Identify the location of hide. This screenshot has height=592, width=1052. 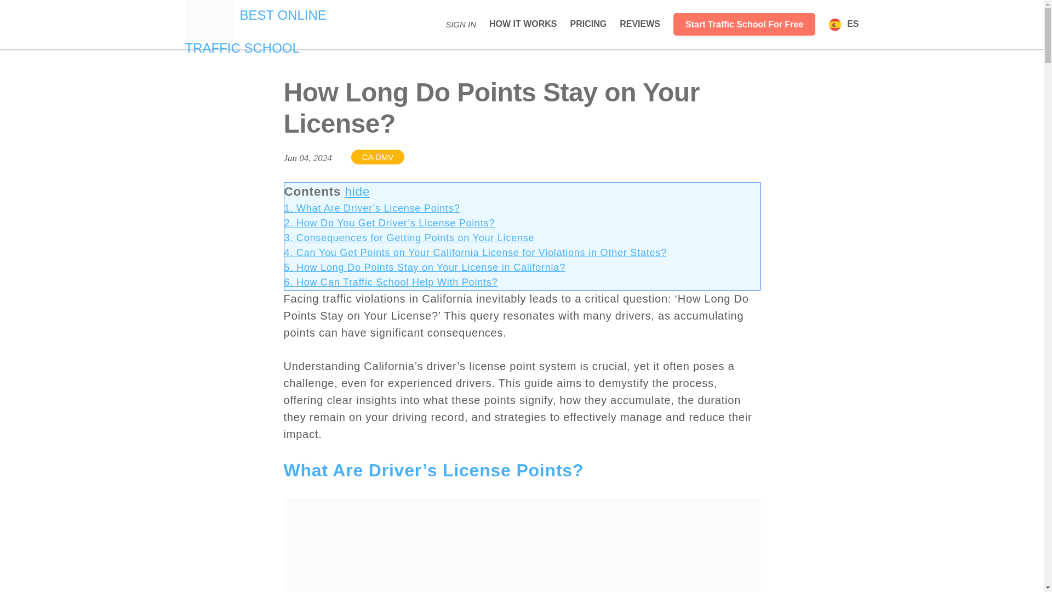
(523, 23).